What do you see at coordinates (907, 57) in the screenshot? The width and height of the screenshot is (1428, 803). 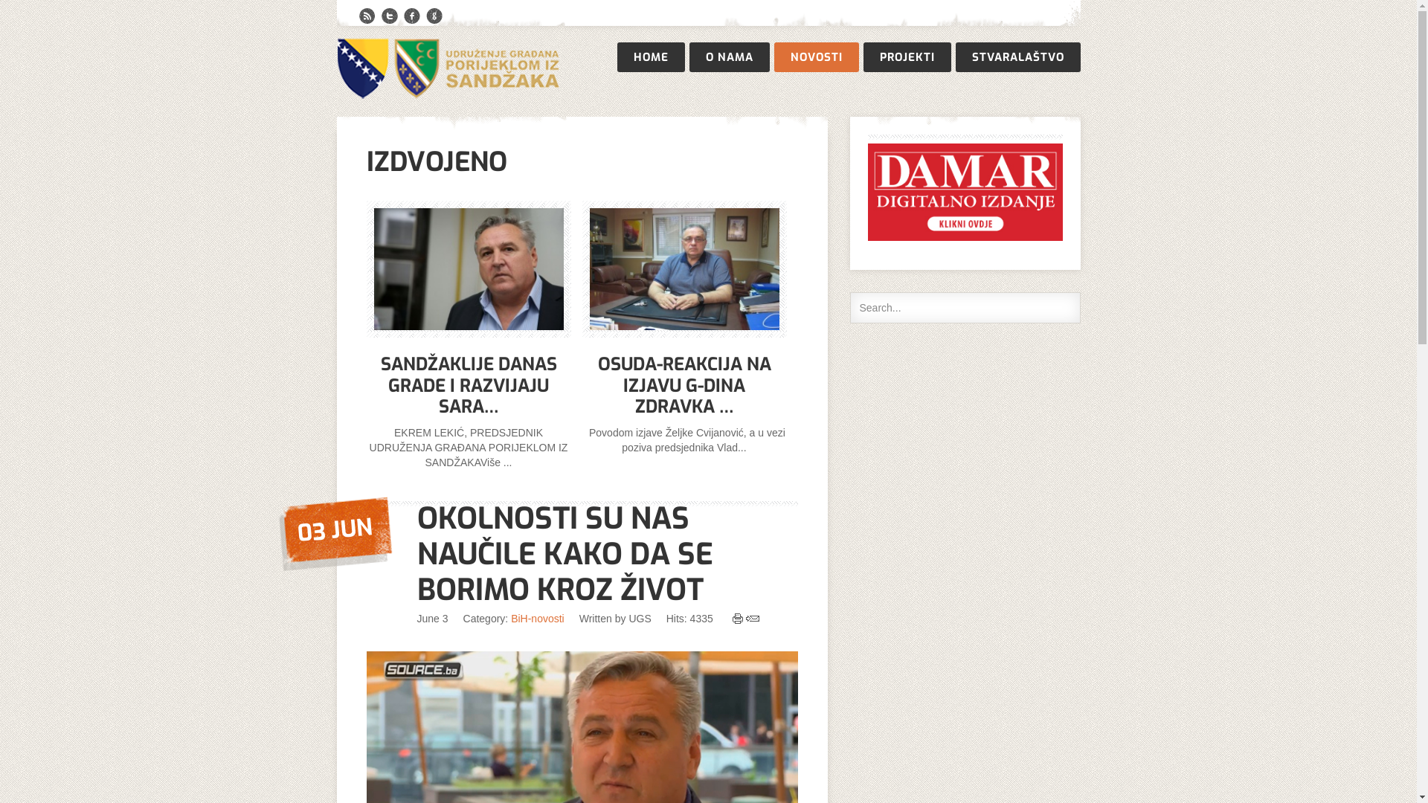 I see `PROJEKTI` at bounding box center [907, 57].